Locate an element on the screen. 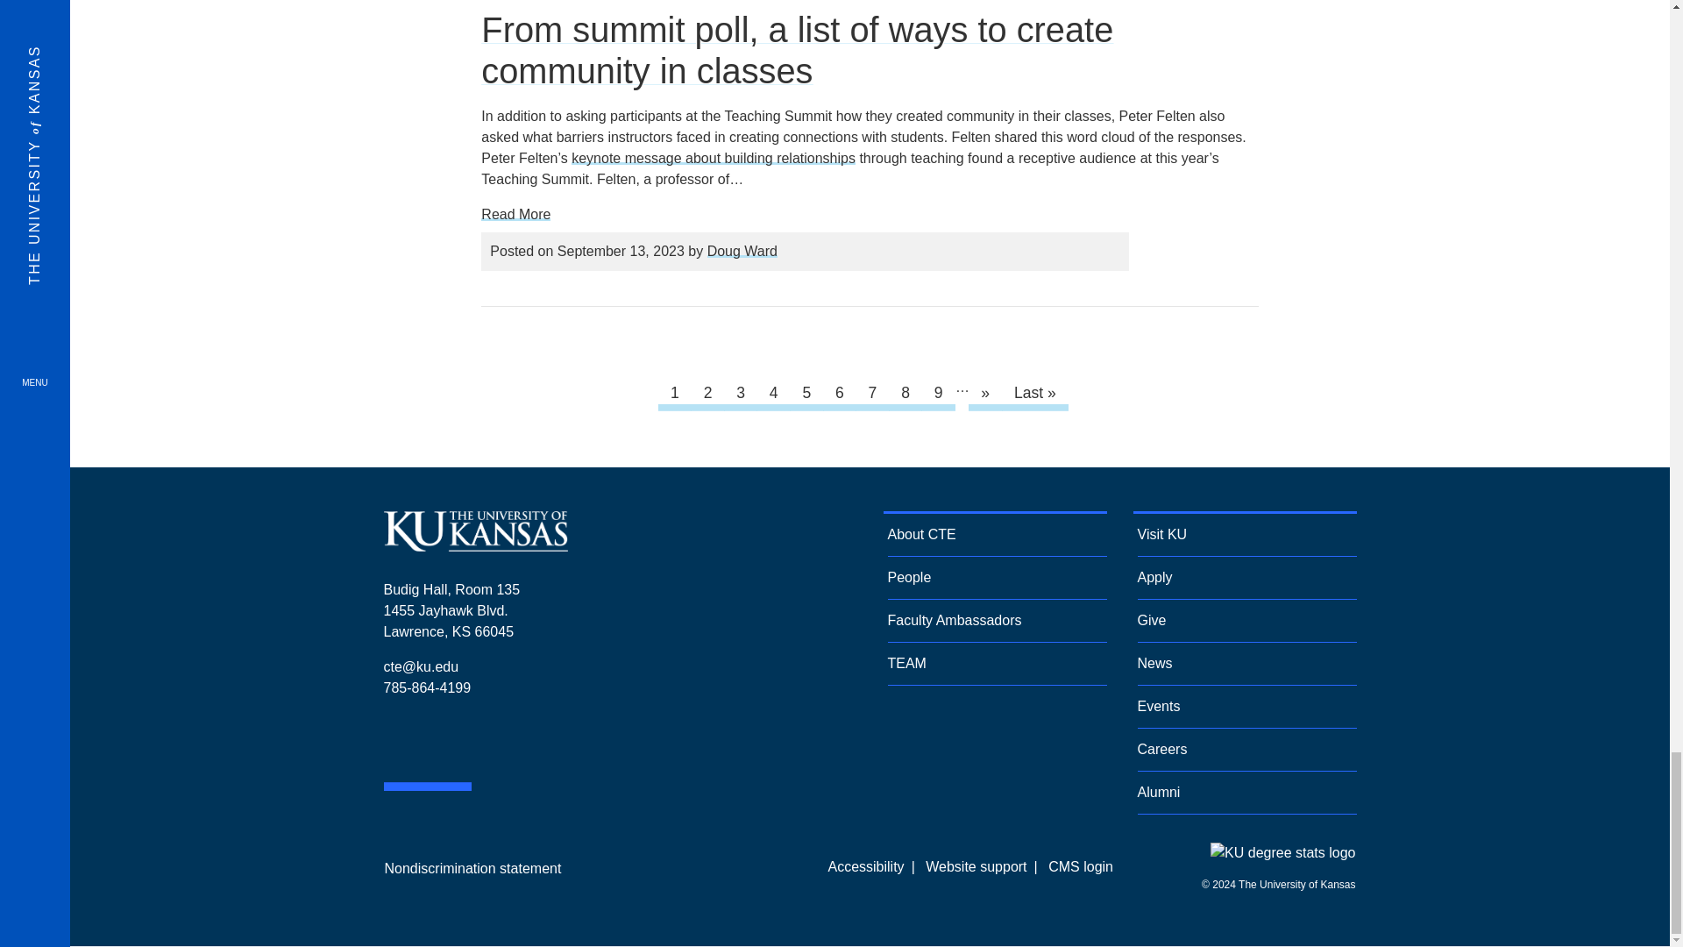 This screenshot has width=1683, height=947. Go to page 6 is located at coordinates (840, 393).